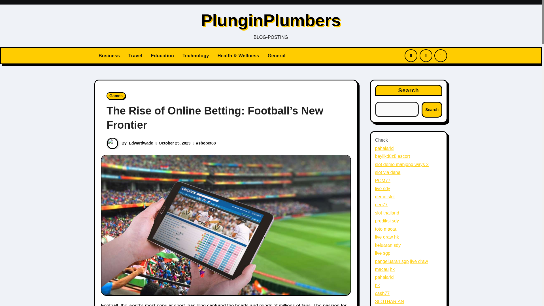 Image resolution: width=544 pixels, height=306 pixels. Describe the element at coordinates (207, 143) in the screenshot. I see `sbobet88` at that location.